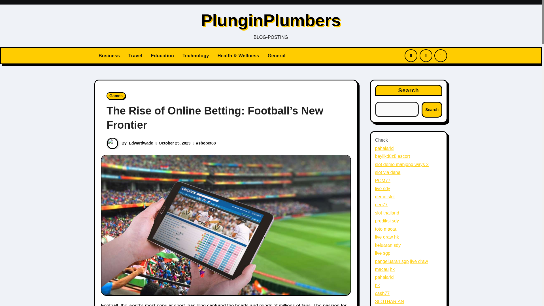 Image resolution: width=544 pixels, height=306 pixels. Describe the element at coordinates (207, 143) in the screenshot. I see `sbobet88` at that location.